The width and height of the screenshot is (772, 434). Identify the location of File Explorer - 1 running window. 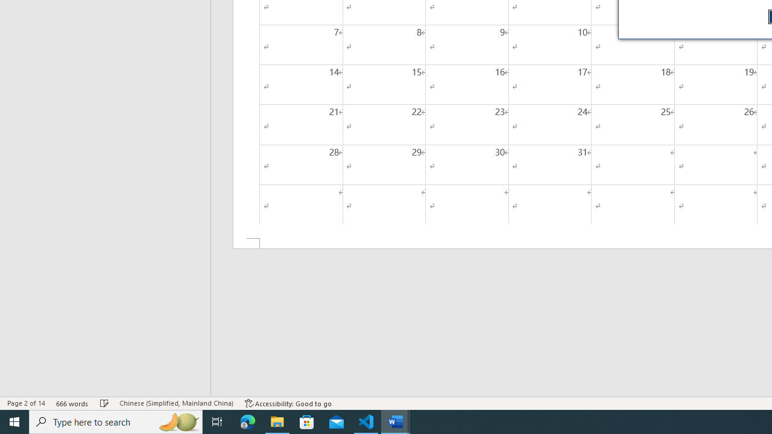
(277, 422).